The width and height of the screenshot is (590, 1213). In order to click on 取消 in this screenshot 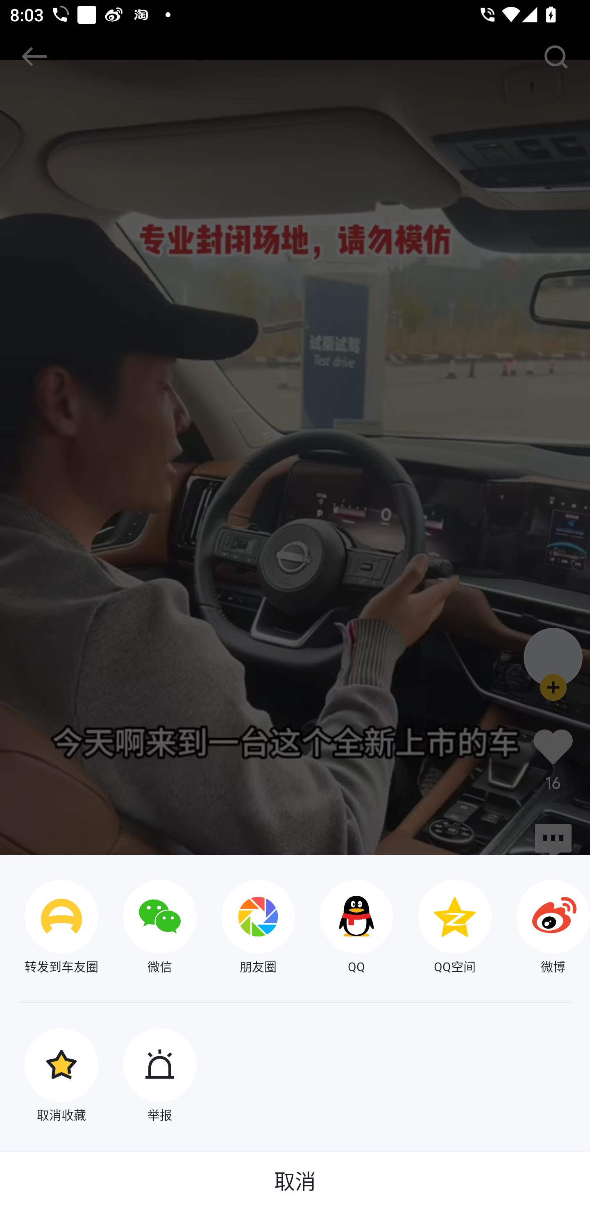, I will do `click(295, 1182)`.